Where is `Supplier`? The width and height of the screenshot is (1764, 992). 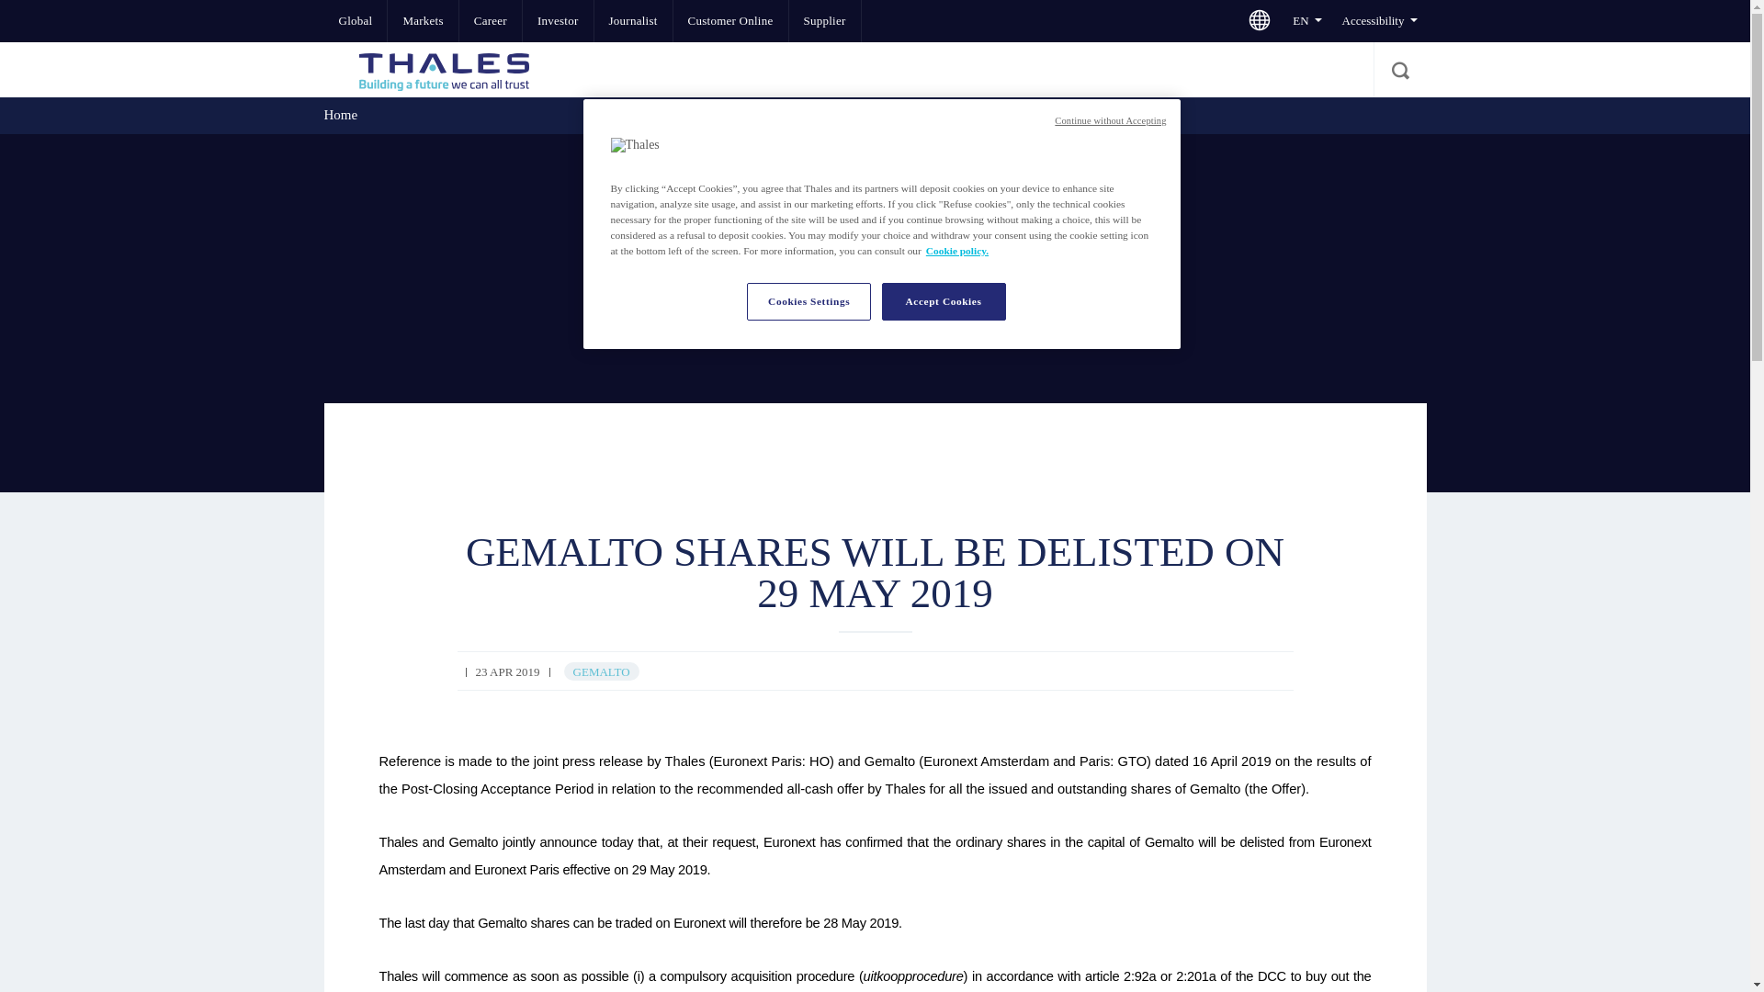 Supplier is located at coordinates (824, 21).